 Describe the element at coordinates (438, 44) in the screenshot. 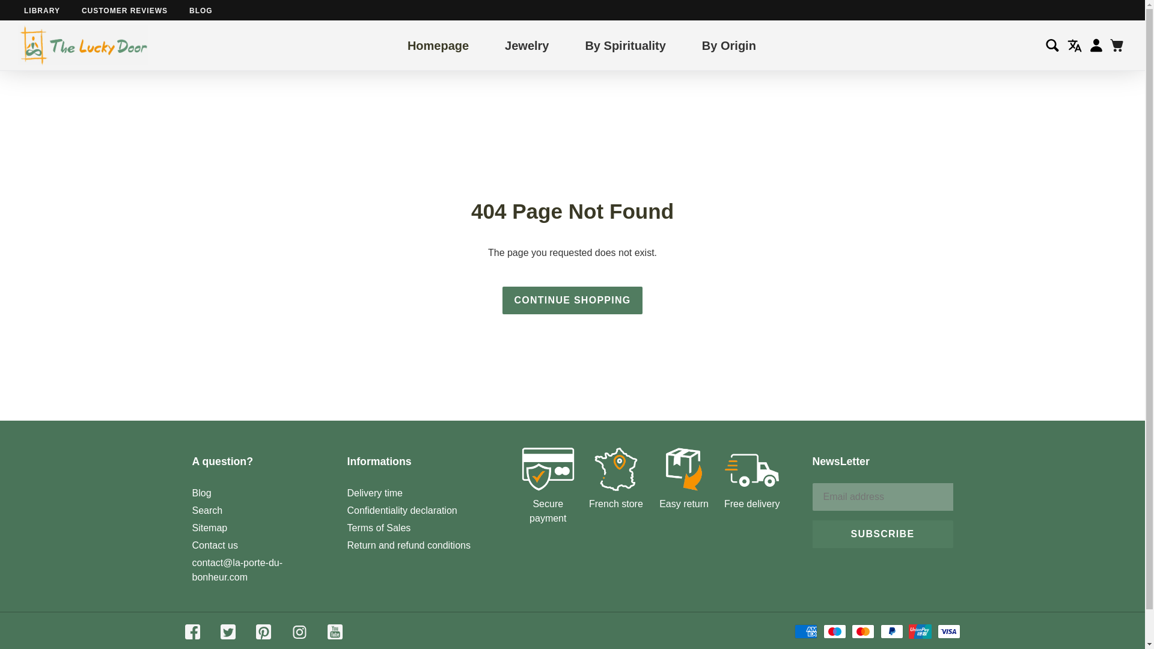

I see `Homepage` at that location.